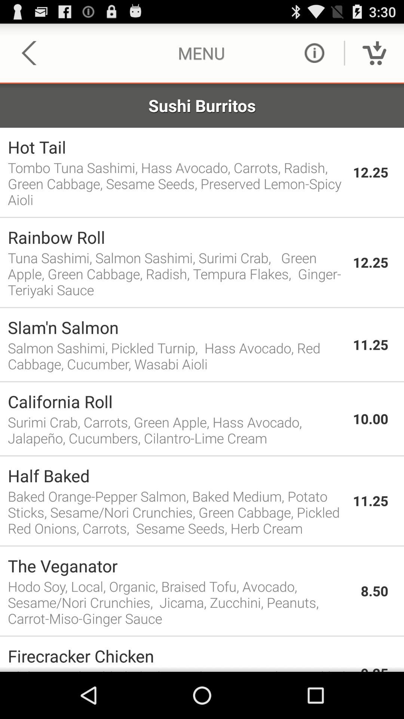 This screenshot has width=404, height=719. What do you see at coordinates (177, 237) in the screenshot?
I see `swipe to the rainbow roll icon` at bounding box center [177, 237].